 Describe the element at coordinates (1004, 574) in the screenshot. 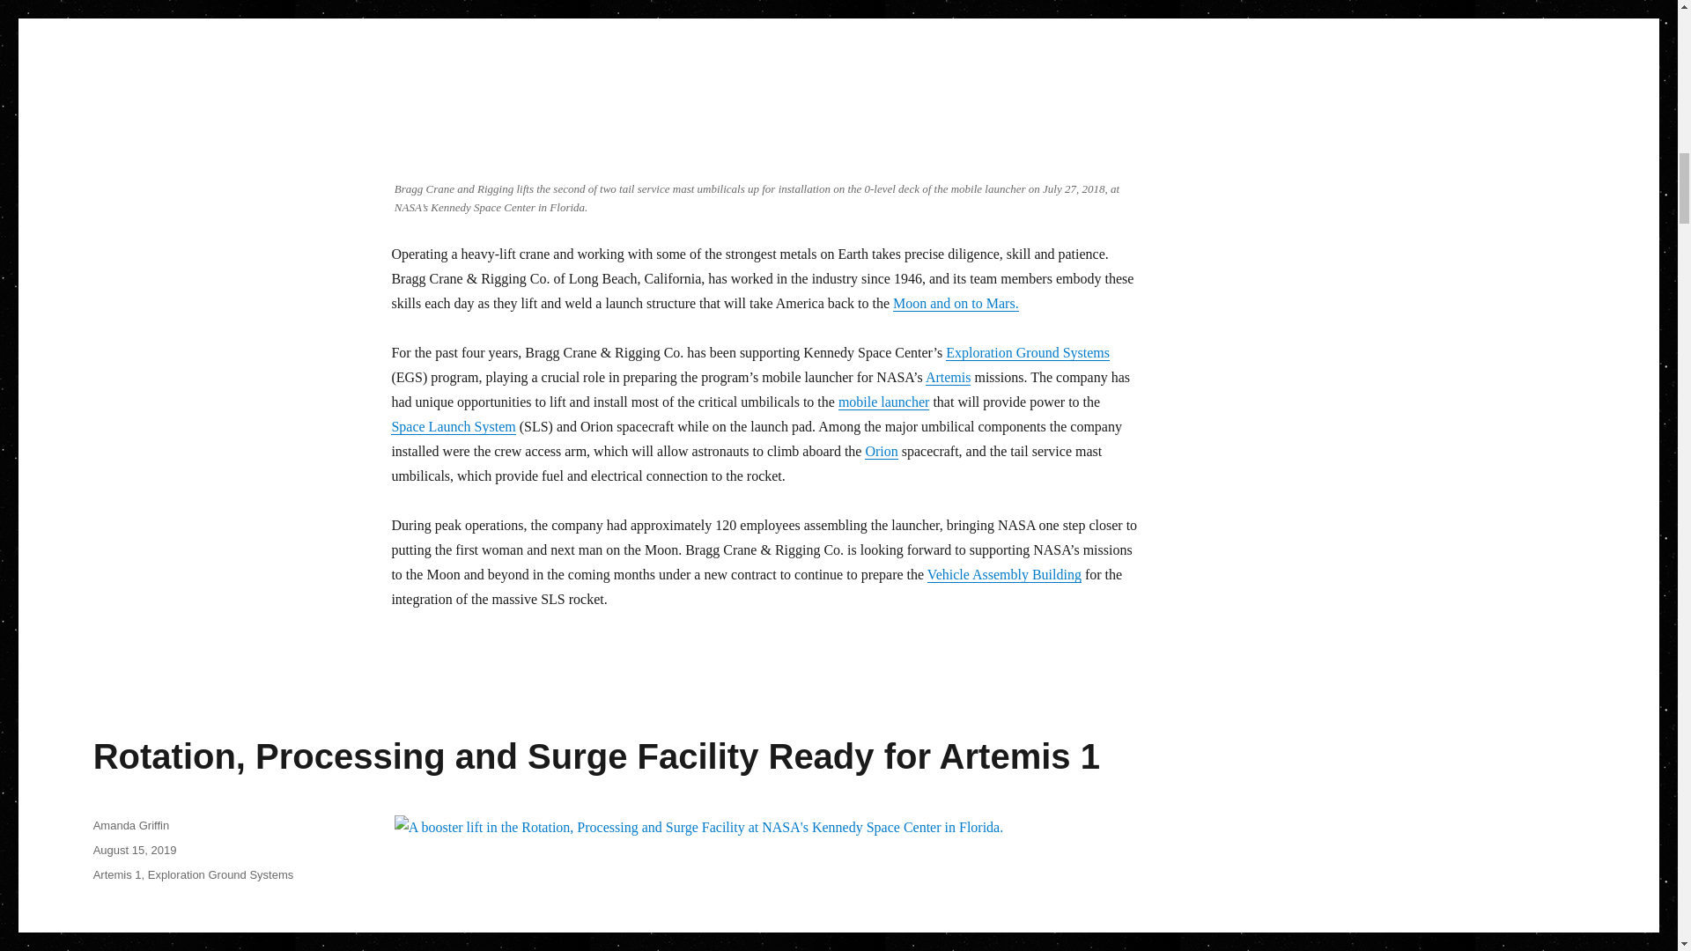

I see `Vehicle Assembly Building` at that location.